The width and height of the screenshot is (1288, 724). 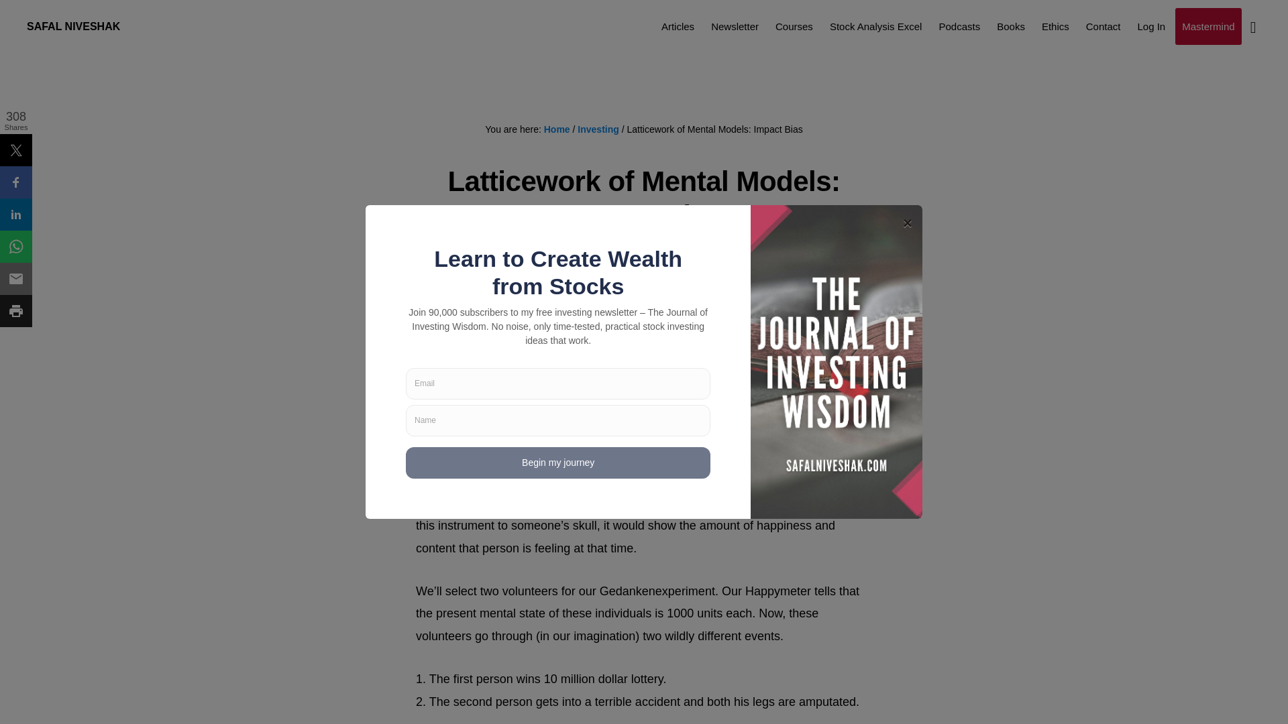 What do you see at coordinates (1010, 25) in the screenshot?
I see `Books` at bounding box center [1010, 25].